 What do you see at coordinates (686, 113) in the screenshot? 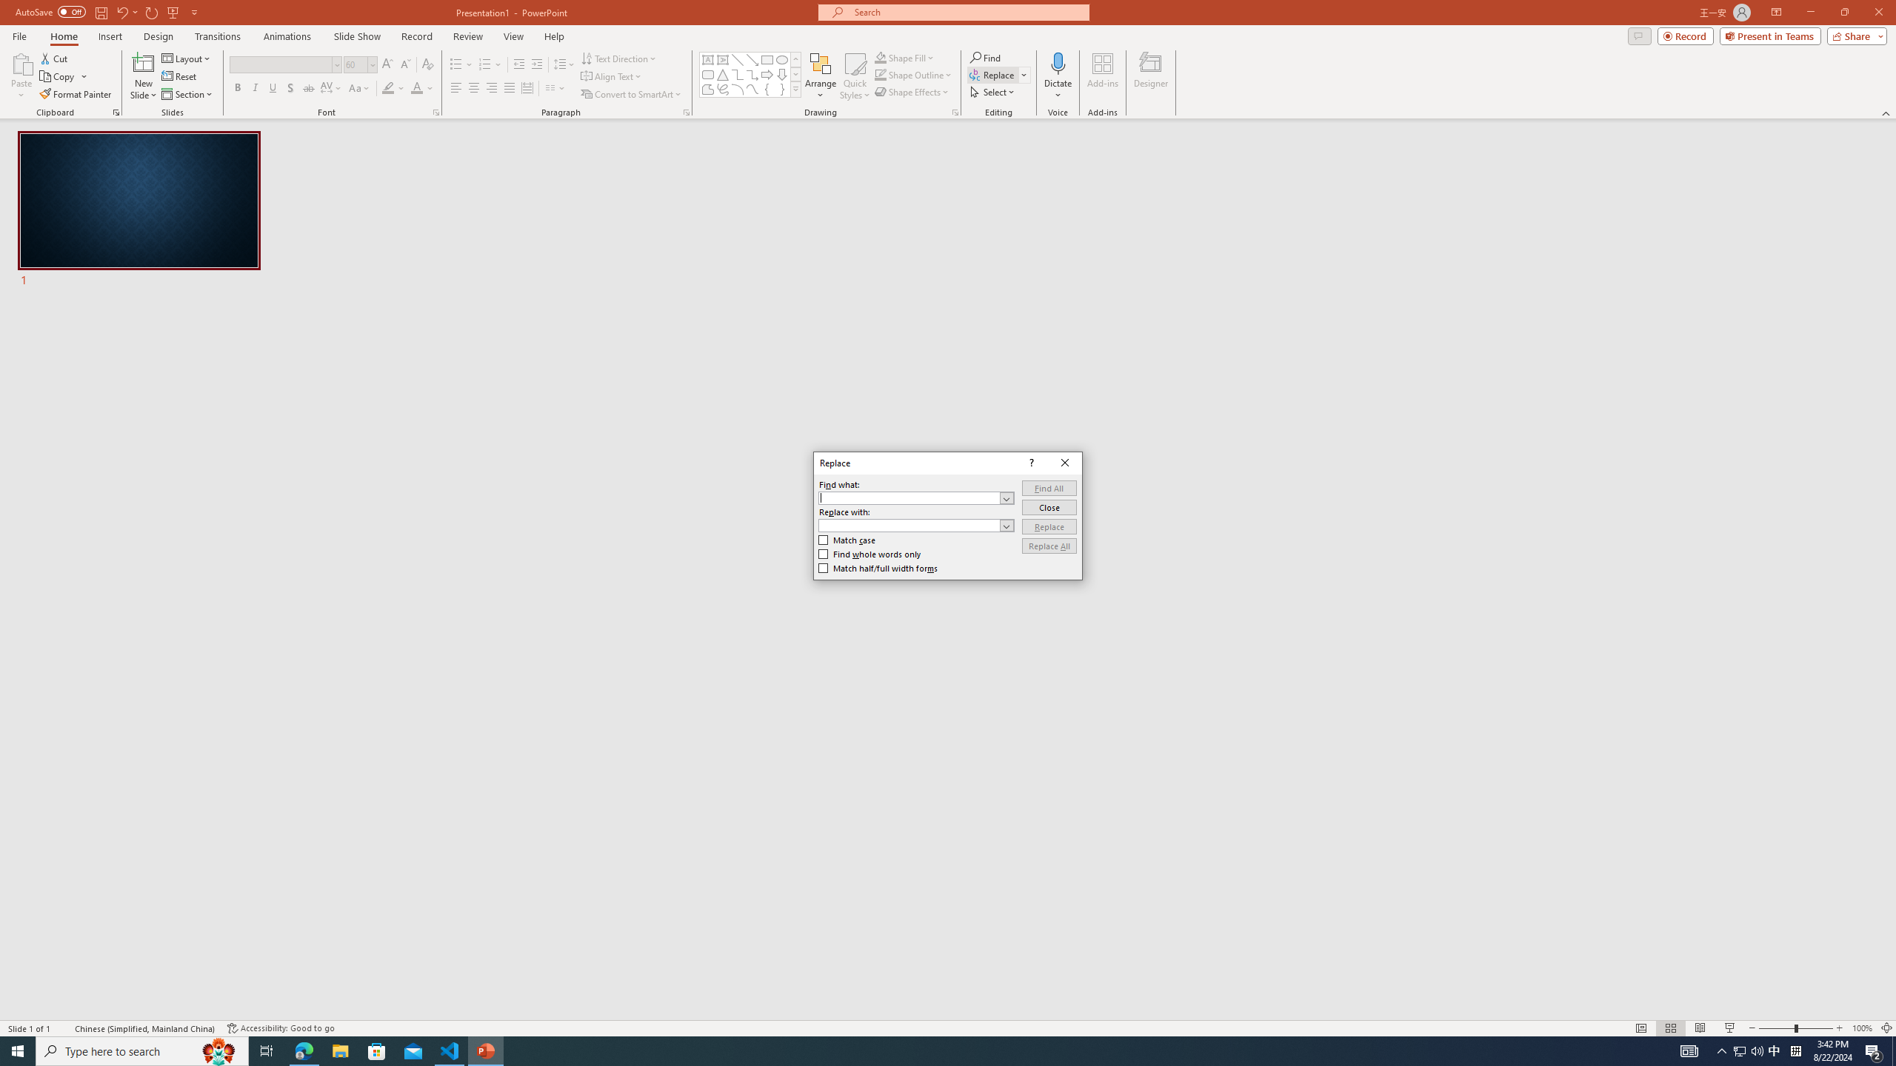
I see `Paragraph...` at bounding box center [686, 113].